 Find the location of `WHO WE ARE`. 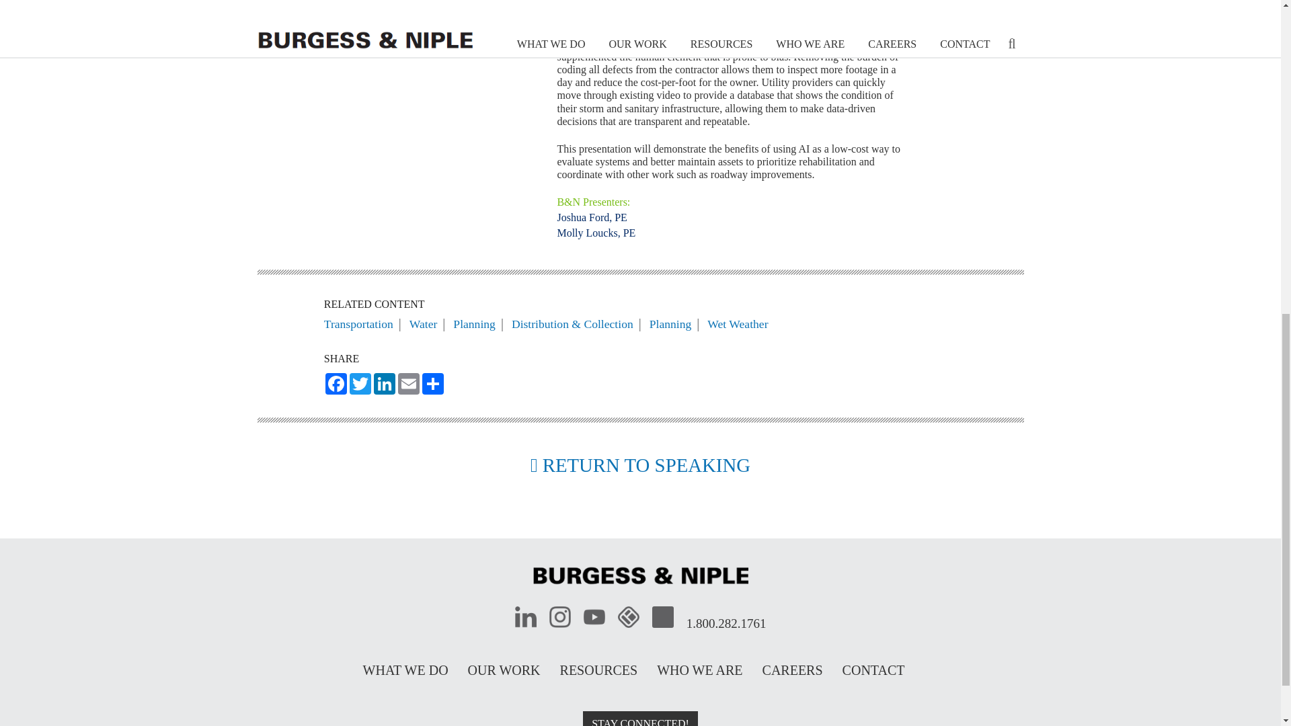

WHO WE ARE is located at coordinates (699, 670).